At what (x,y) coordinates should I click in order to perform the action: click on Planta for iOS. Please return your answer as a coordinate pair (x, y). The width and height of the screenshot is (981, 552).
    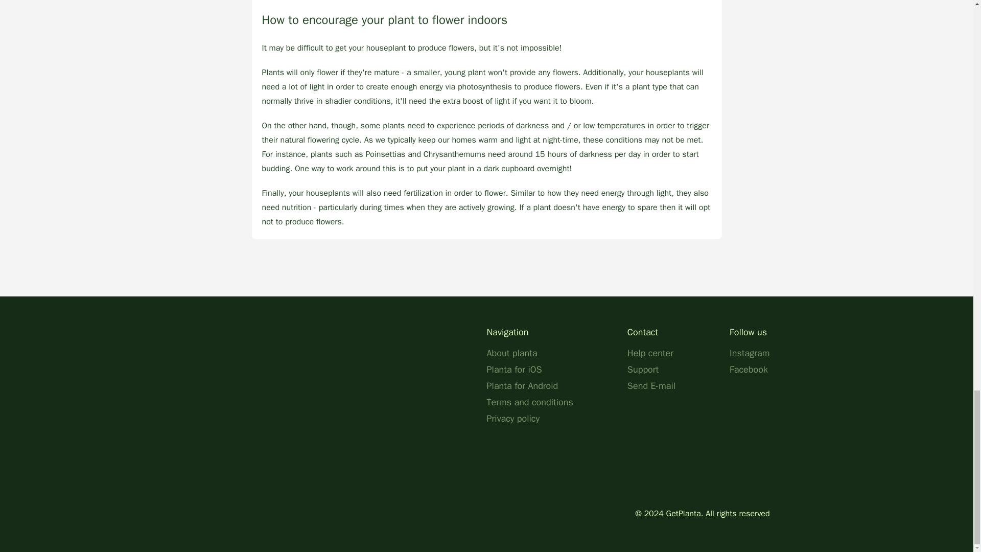
    Looking at the image, I should click on (514, 369).